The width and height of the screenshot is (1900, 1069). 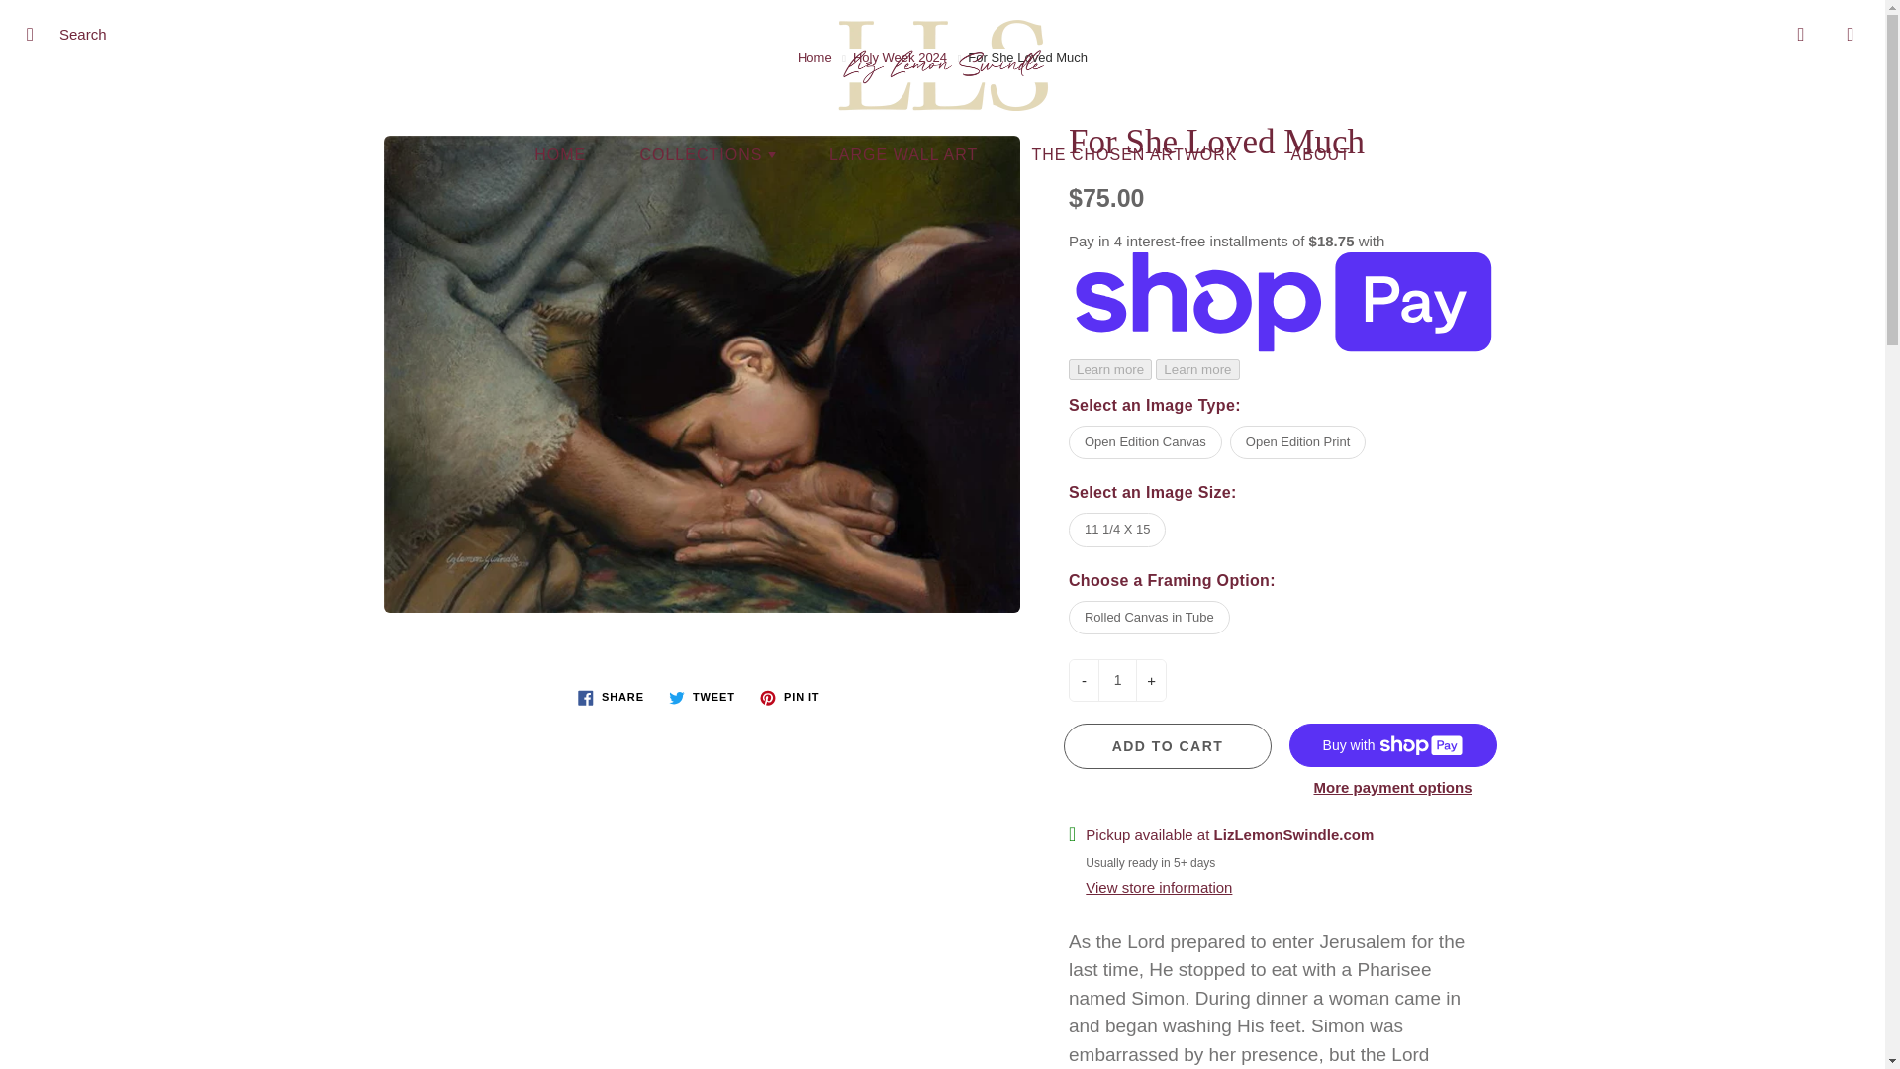 What do you see at coordinates (611, 698) in the screenshot?
I see `Share on Facebook` at bounding box center [611, 698].